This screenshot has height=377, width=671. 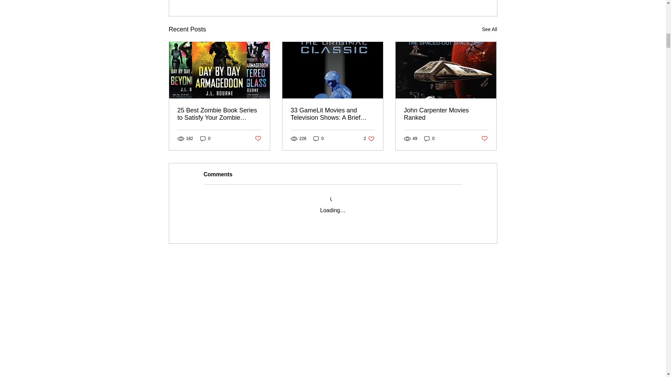 I want to click on See All, so click(x=489, y=29).